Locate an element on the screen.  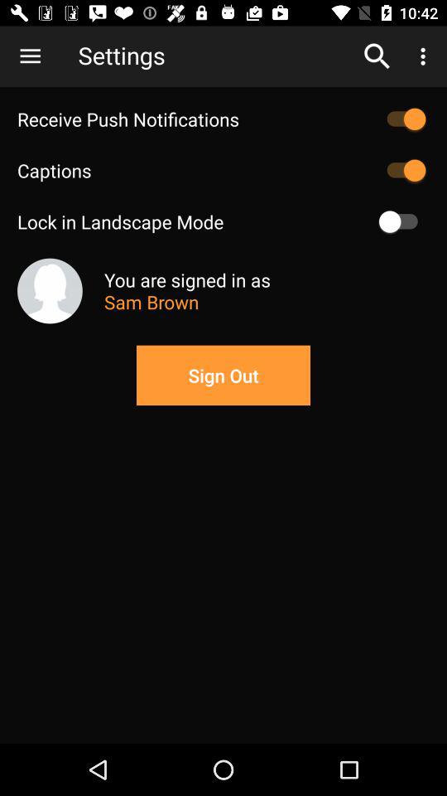
turn on captions is located at coordinates (402, 170).